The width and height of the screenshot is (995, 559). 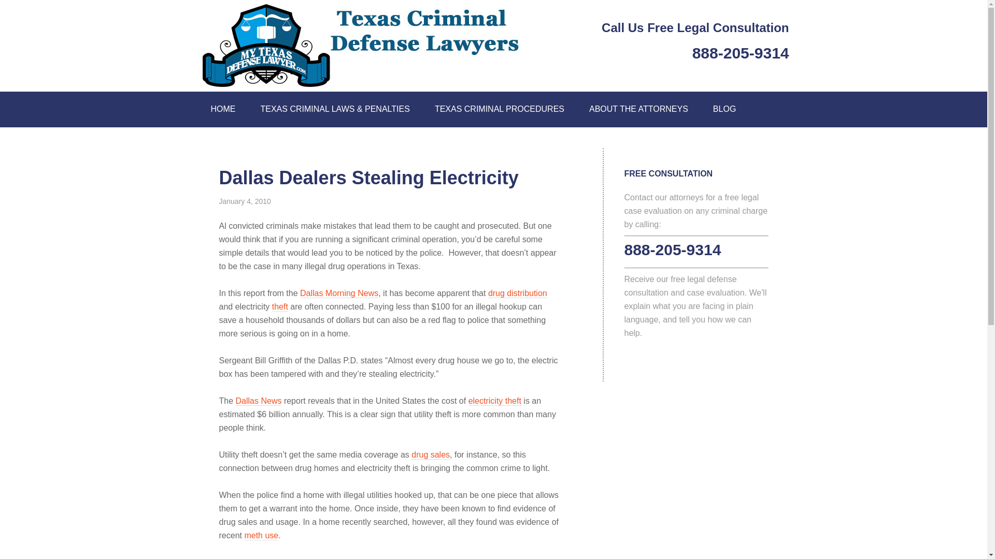 I want to click on Dallas Morning News, so click(x=339, y=293).